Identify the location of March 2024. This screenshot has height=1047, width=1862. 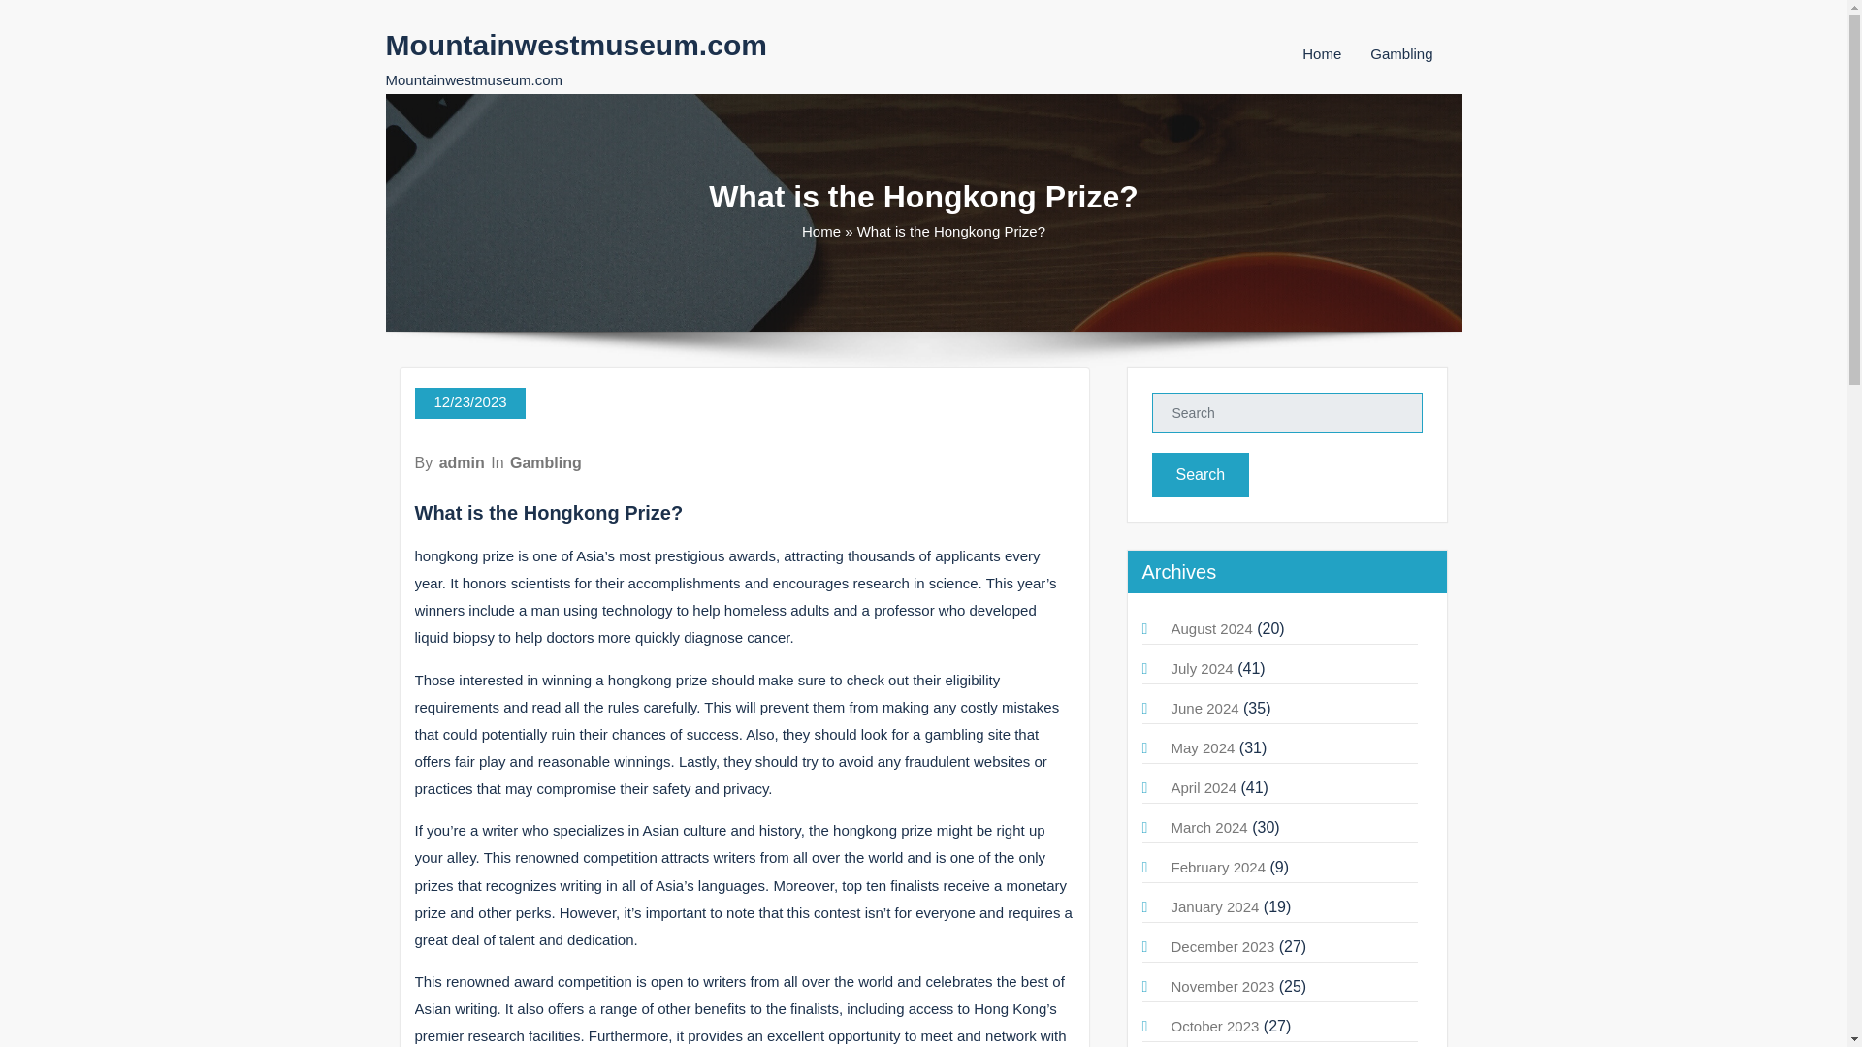
(1208, 826).